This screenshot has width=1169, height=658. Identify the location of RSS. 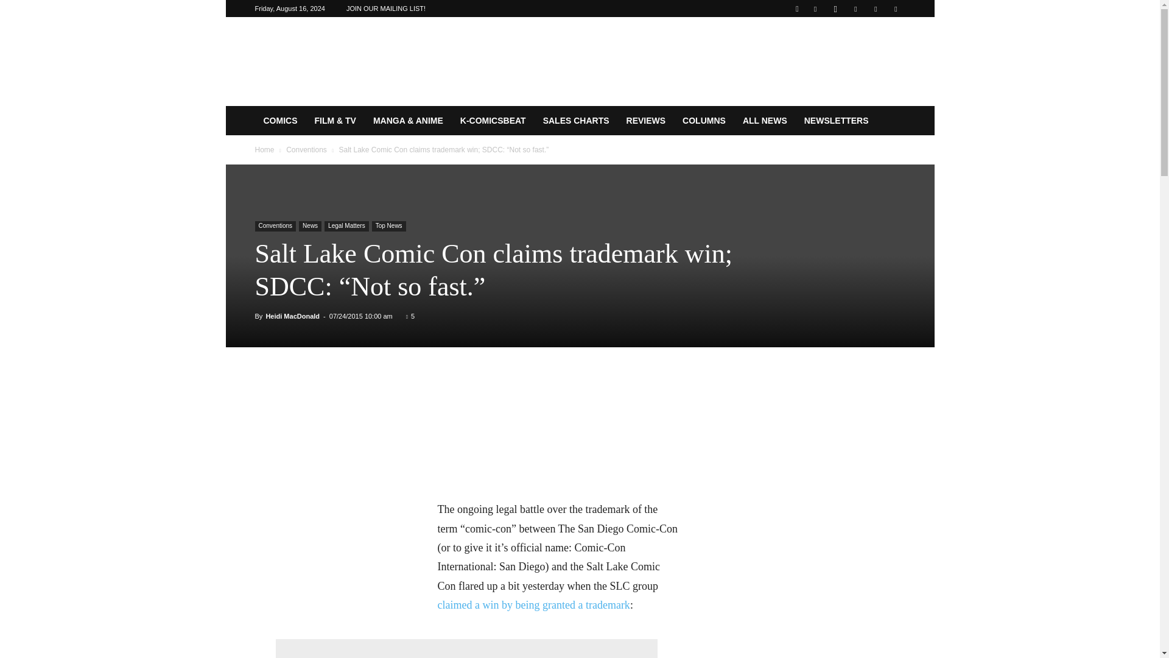
(855, 9).